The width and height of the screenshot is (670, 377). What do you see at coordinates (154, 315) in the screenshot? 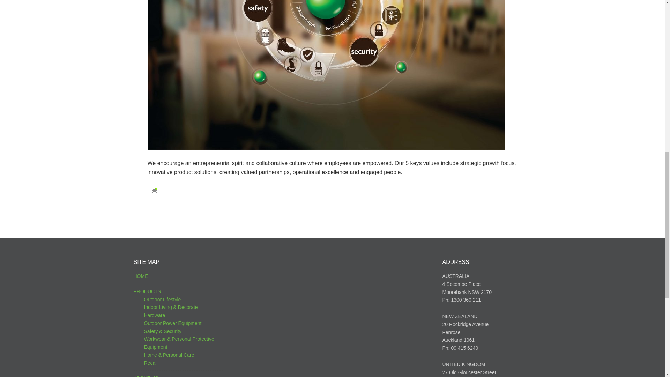
I see `Hardware` at bounding box center [154, 315].